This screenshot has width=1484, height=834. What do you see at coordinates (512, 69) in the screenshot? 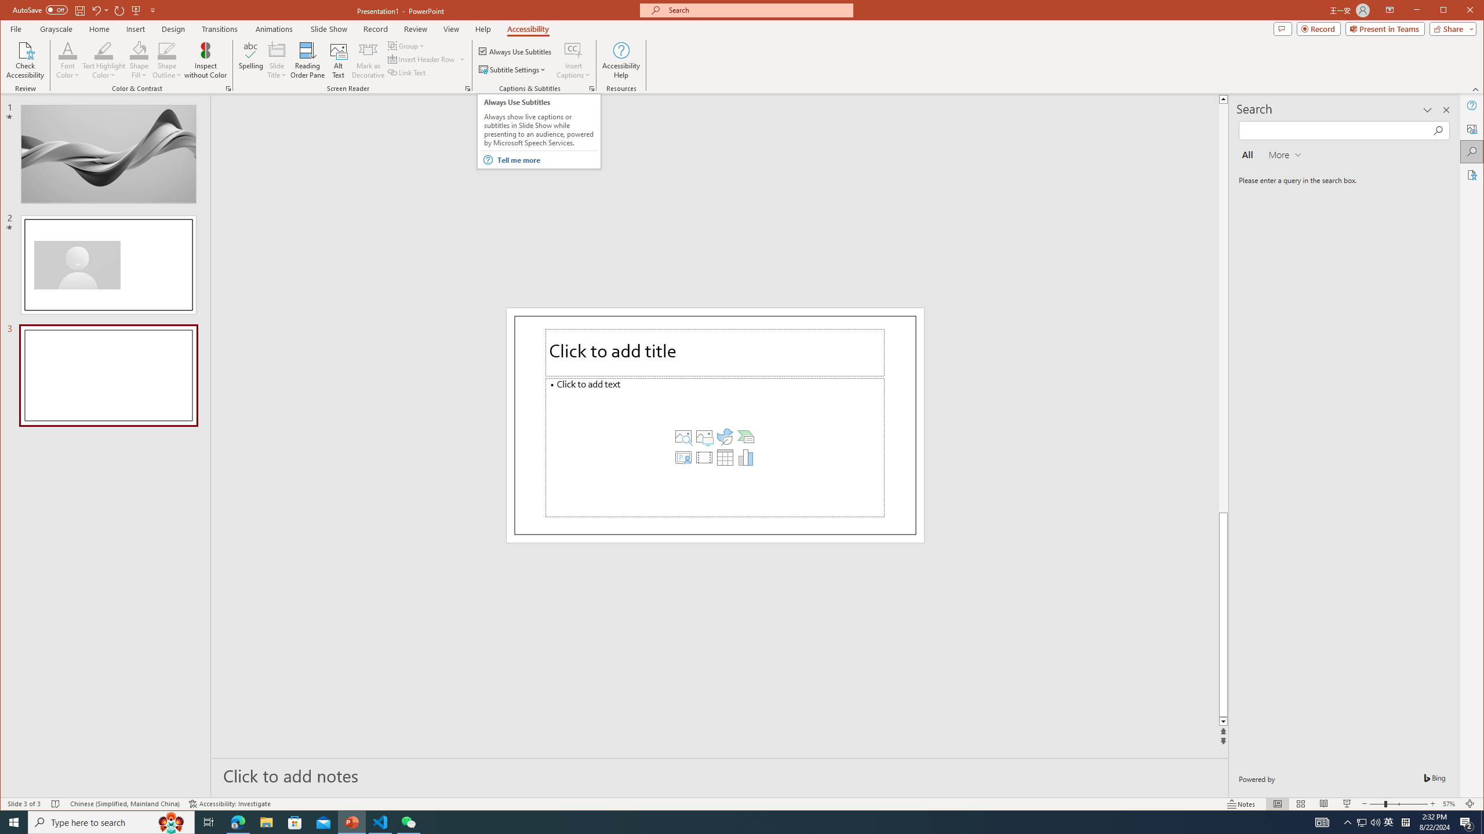
I see `Subtitle Settings` at bounding box center [512, 69].